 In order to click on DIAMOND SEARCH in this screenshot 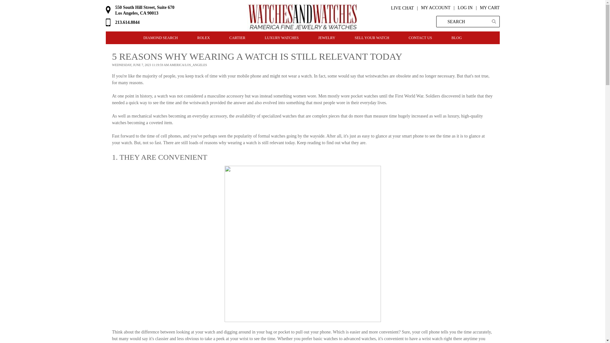, I will do `click(160, 38)`.